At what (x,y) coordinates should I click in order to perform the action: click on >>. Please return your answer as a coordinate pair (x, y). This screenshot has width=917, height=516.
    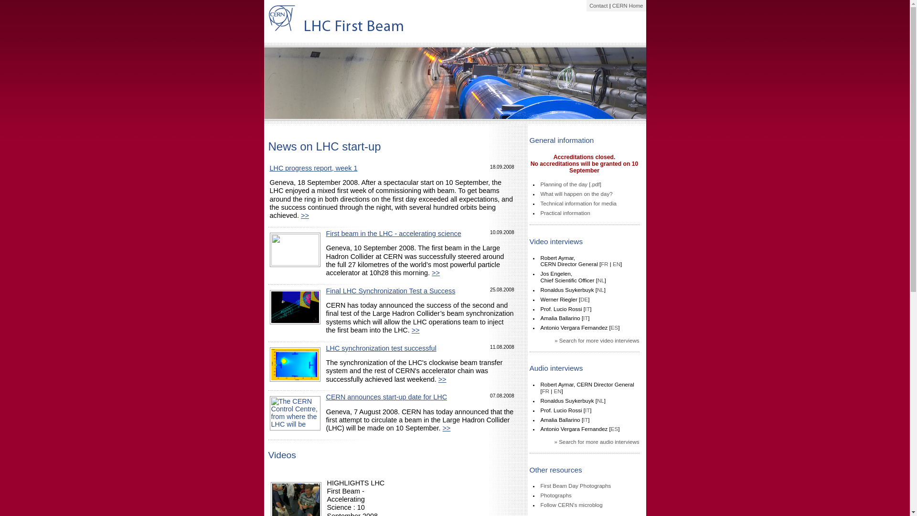
    Looking at the image, I should click on (436, 273).